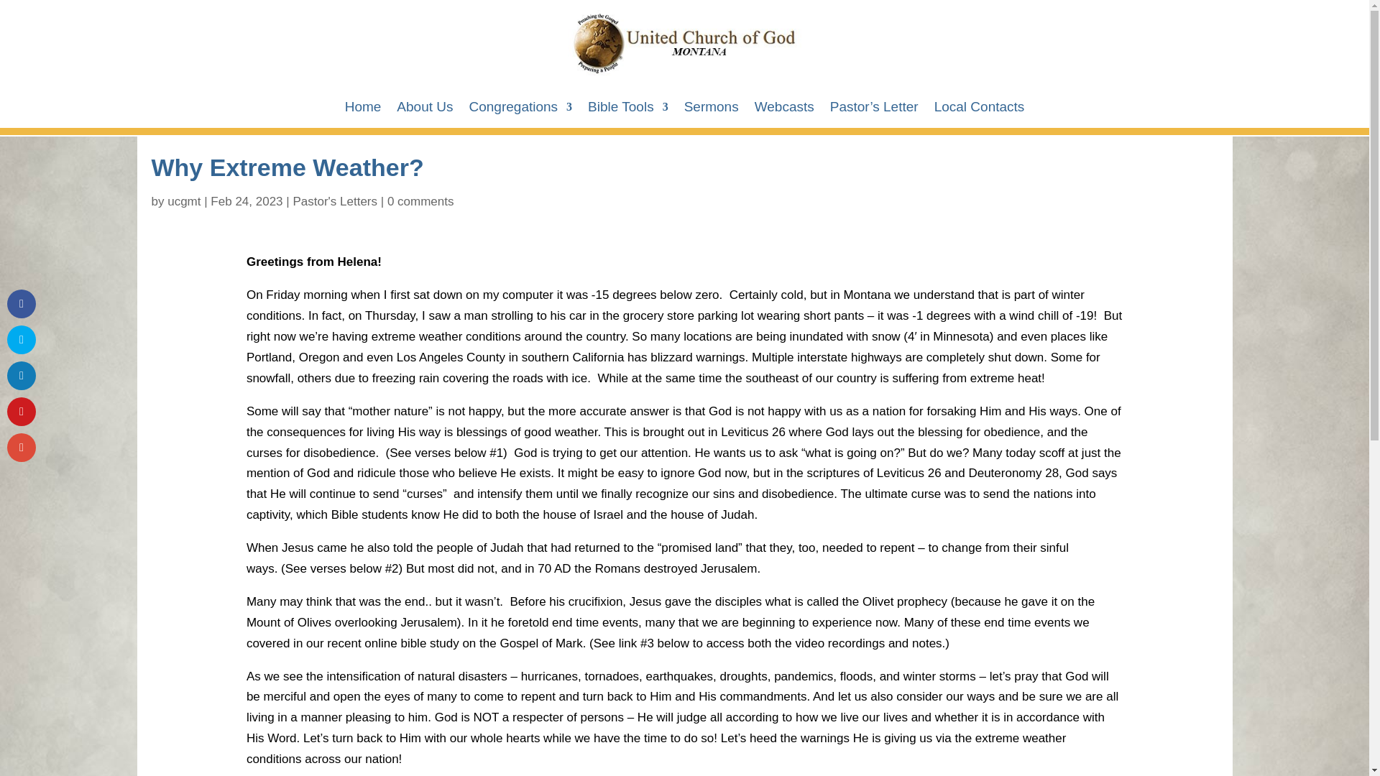  I want to click on Bible Tools, so click(627, 109).